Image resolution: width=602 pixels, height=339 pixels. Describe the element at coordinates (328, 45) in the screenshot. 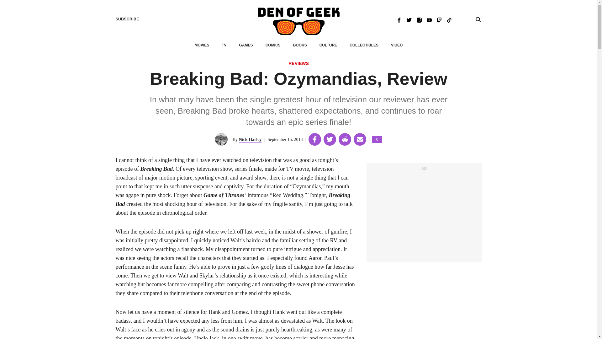

I see `CULTURE` at that location.